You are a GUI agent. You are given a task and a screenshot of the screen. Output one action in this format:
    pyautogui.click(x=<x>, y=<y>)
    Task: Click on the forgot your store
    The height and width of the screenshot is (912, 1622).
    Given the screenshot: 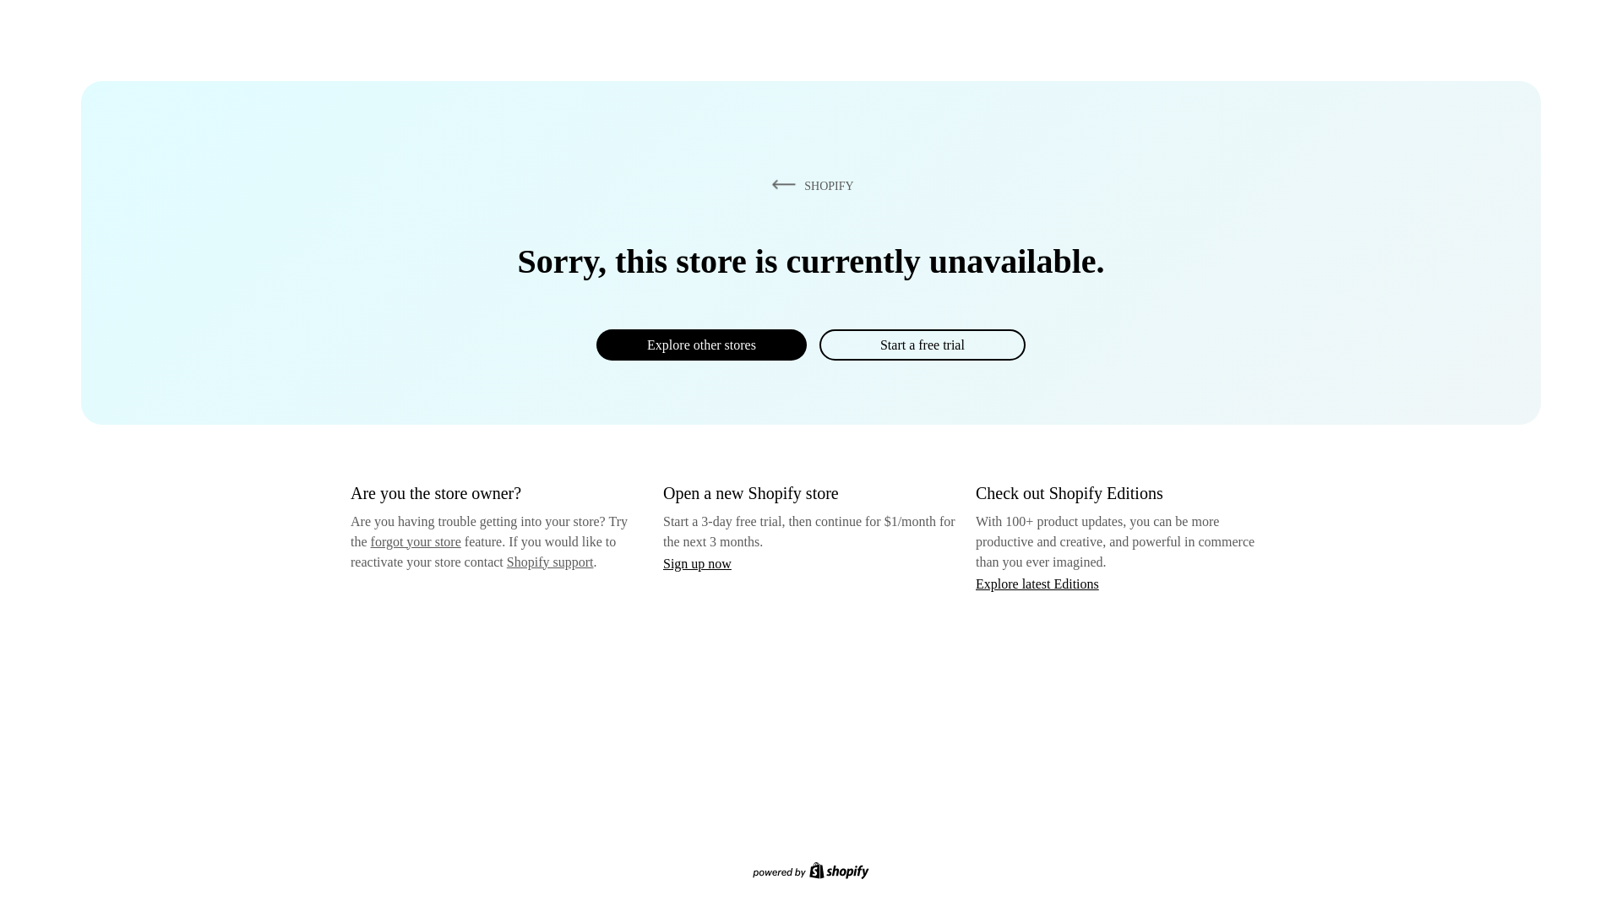 What is the action you would take?
    pyautogui.click(x=416, y=541)
    